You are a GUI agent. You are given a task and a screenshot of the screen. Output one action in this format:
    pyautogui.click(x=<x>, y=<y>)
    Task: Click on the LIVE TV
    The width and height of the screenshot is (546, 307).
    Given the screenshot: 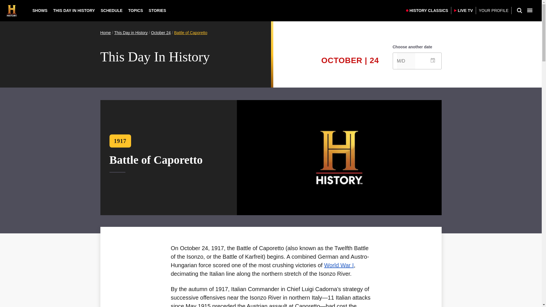 What is the action you would take?
    pyautogui.click(x=464, y=10)
    